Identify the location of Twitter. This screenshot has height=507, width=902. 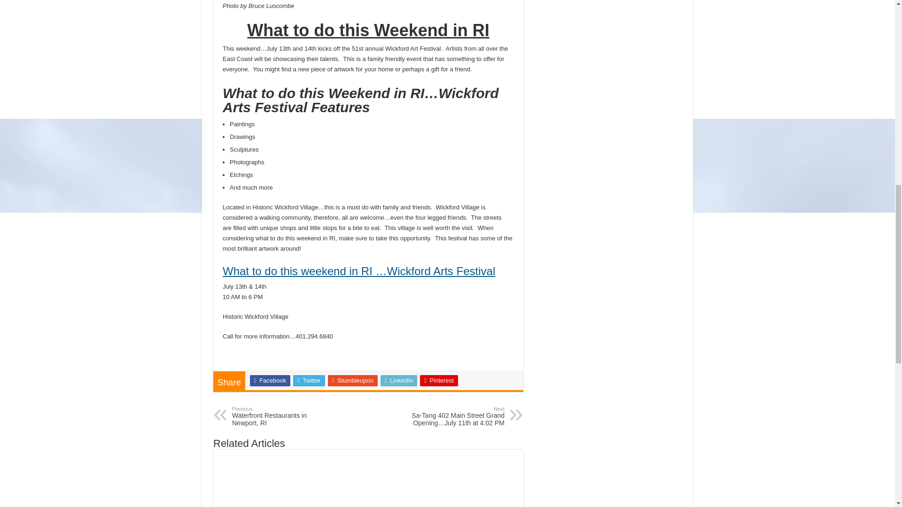
(309, 380).